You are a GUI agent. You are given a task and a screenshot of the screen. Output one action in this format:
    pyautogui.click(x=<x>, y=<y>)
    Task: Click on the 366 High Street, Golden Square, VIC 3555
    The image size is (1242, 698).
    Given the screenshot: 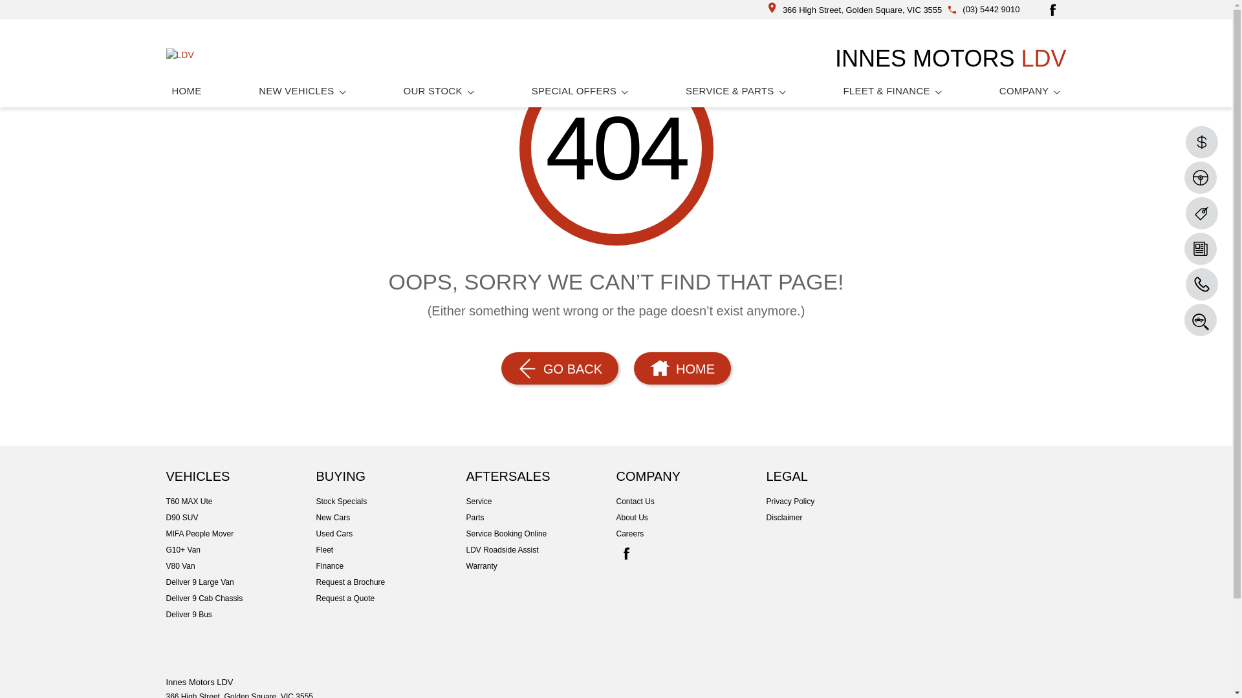 What is the action you would take?
    pyautogui.click(x=855, y=10)
    